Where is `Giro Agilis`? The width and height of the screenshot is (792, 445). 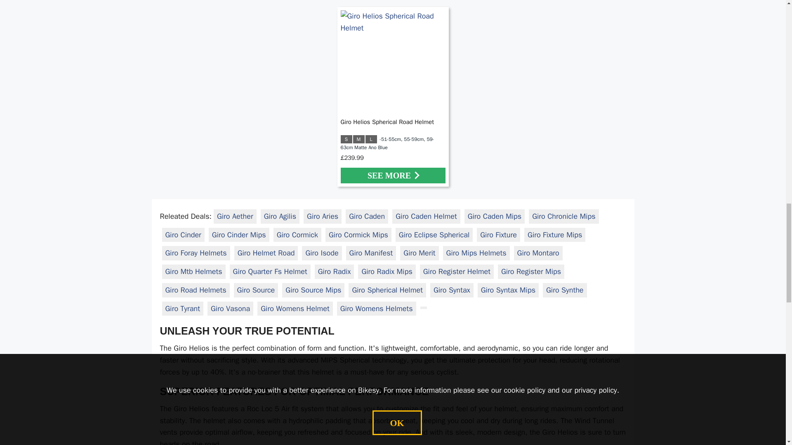
Giro Agilis is located at coordinates (280, 216).